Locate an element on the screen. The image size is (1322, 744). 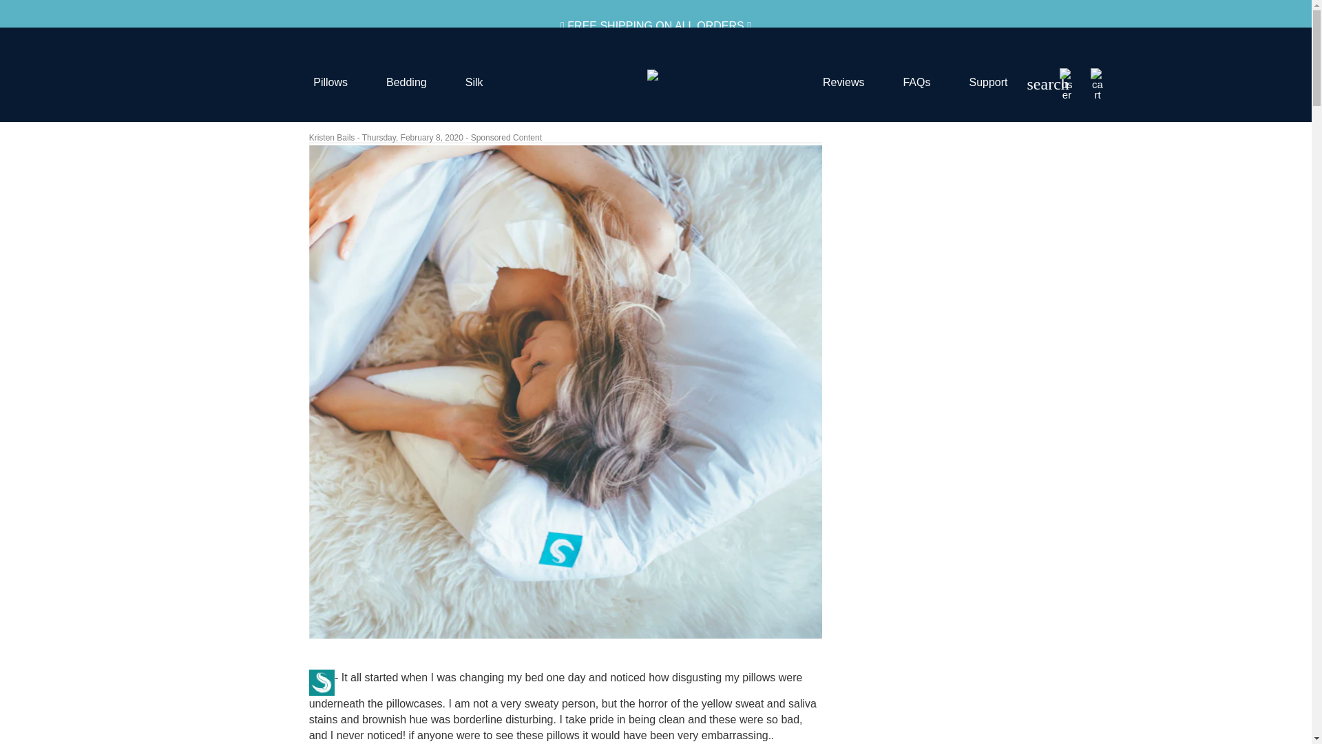
search is located at coordinates (1034, 84).